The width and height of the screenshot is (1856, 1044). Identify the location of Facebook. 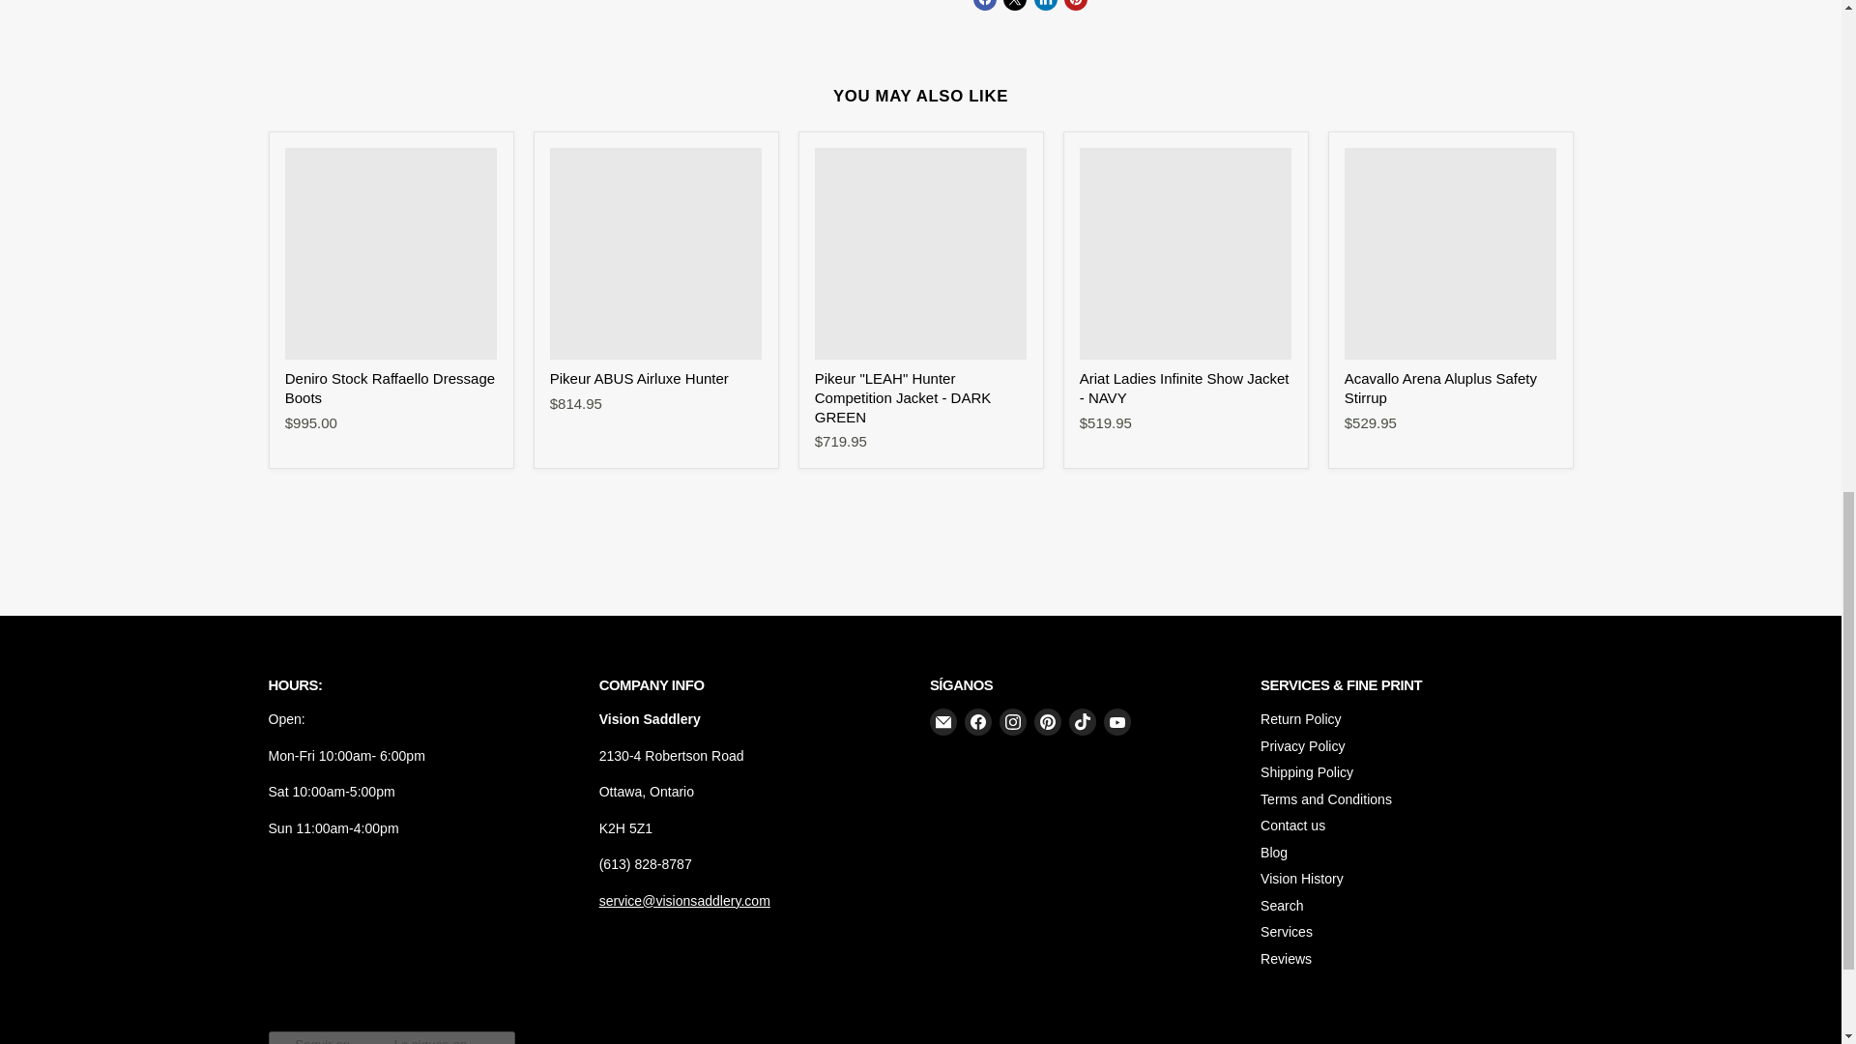
(978, 722).